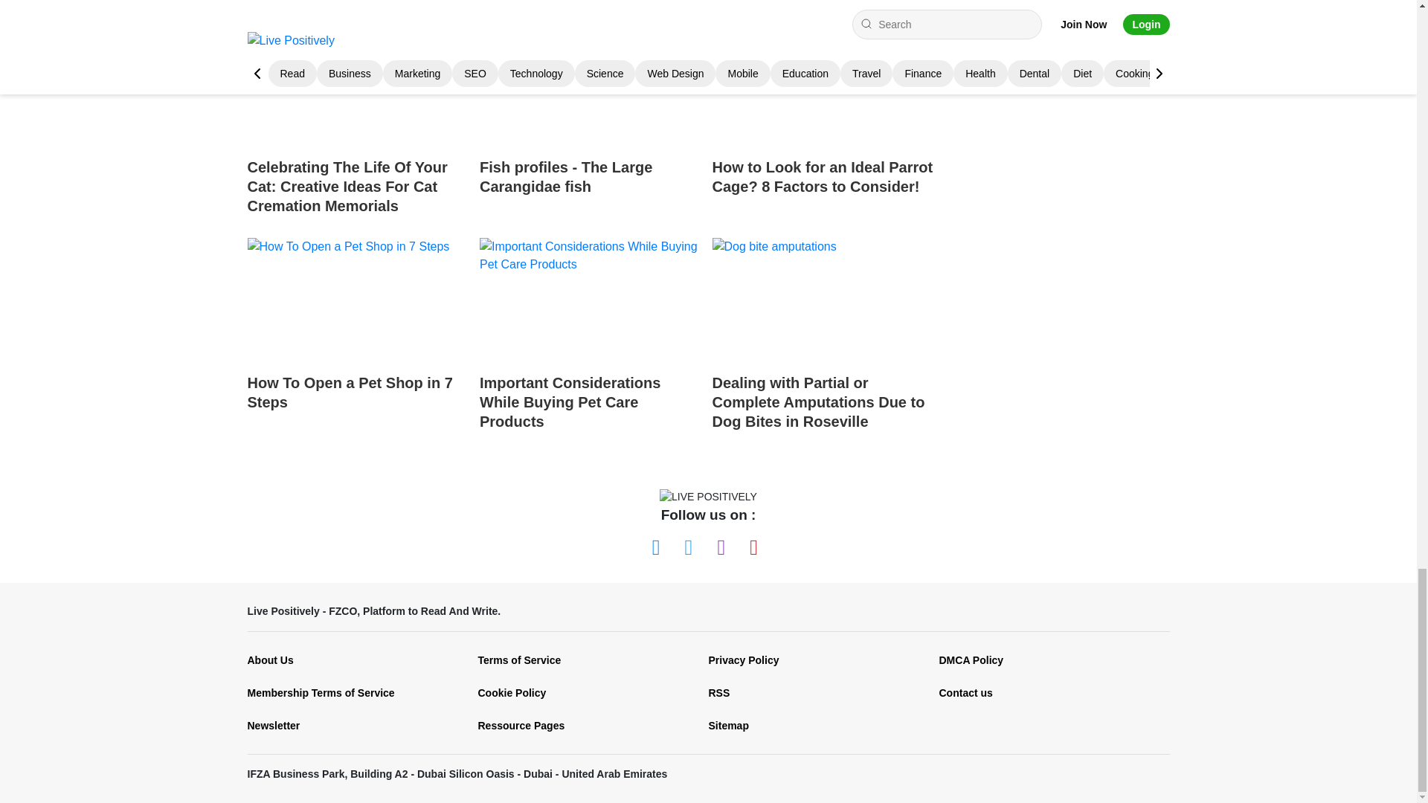 This screenshot has height=803, width=1428. What do you see at coordinates (591, 123) in the screenshot?
I see `Fish profiles - The Large Carangidae fish` at bounding box center [591, 123].